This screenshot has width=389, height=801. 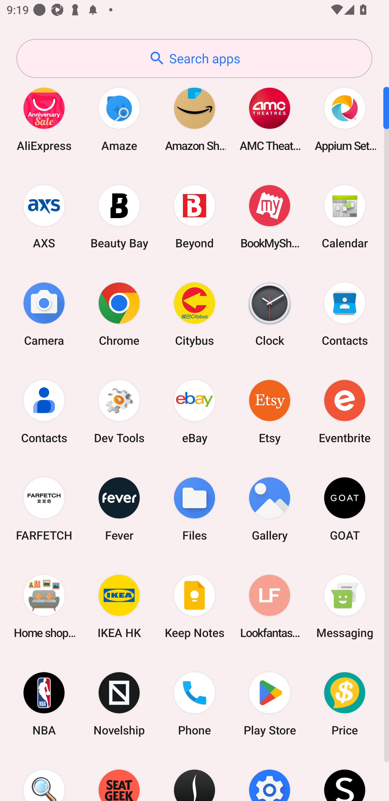 What do you see at coordinates (345, 411) in the screenshot?
I see `Eventbrite` at bounding box center [345, 411].